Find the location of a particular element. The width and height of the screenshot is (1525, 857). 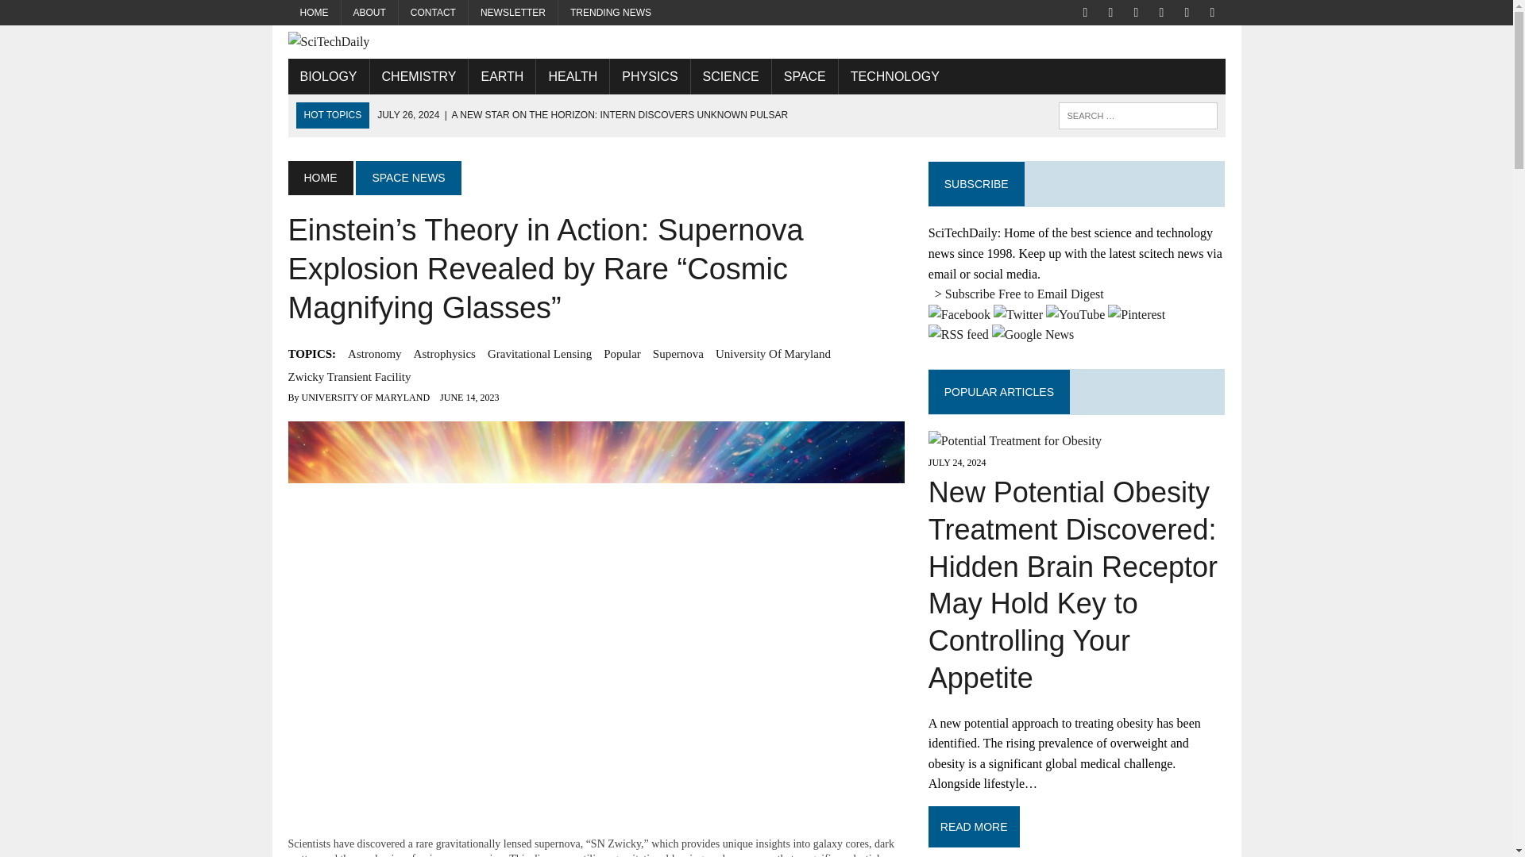

CHEMISTRY is located at coordinates (419, 76).